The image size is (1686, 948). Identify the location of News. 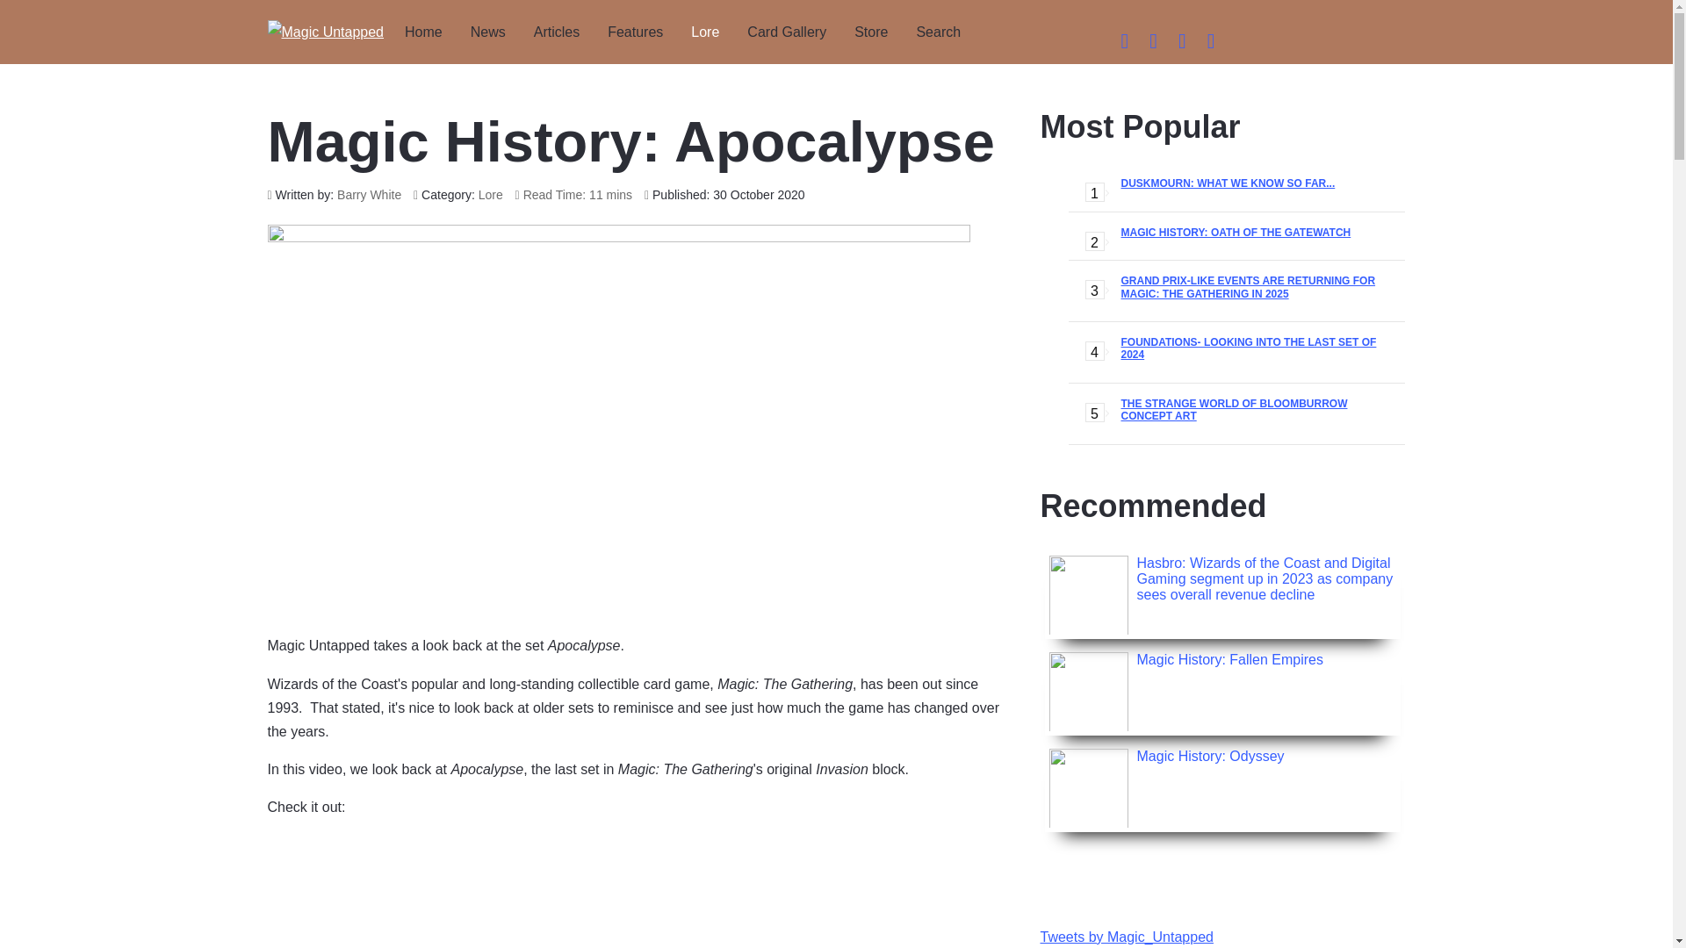
(488, 32).